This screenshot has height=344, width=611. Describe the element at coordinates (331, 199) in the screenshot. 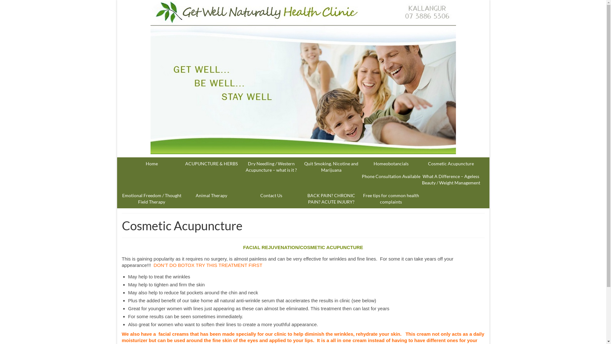

I see `BACK PAIN? CHRONIC PAIN? ACUTE INJURY?` at that location.